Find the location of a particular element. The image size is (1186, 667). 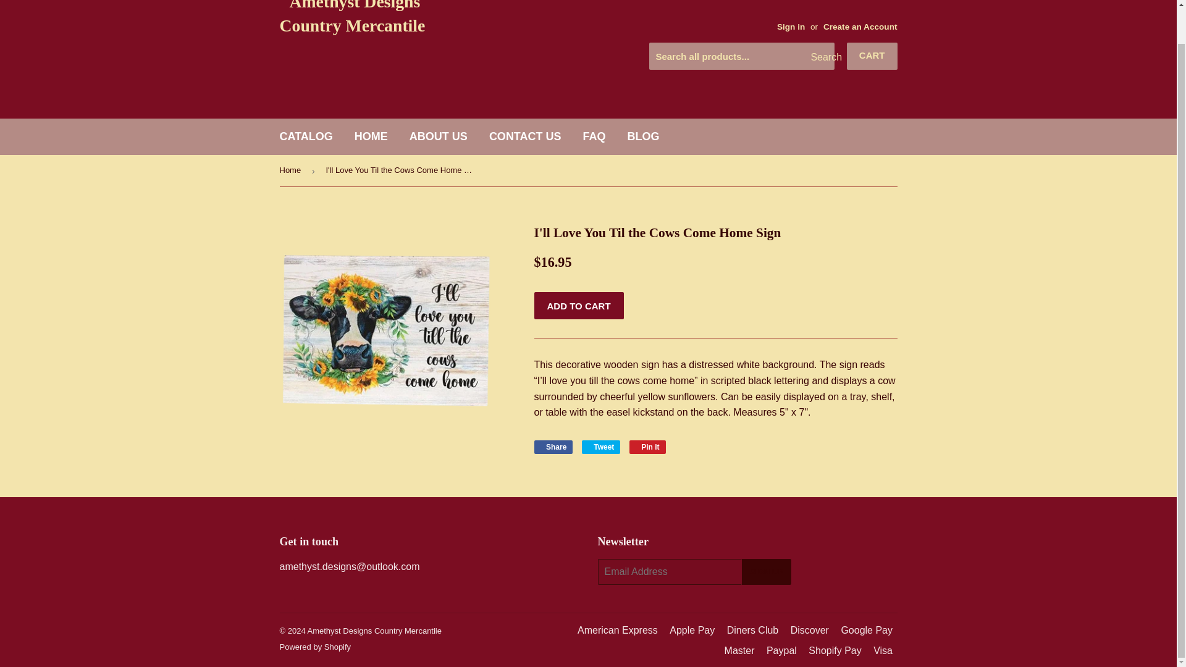

CART is located at coordinates (647, 447).